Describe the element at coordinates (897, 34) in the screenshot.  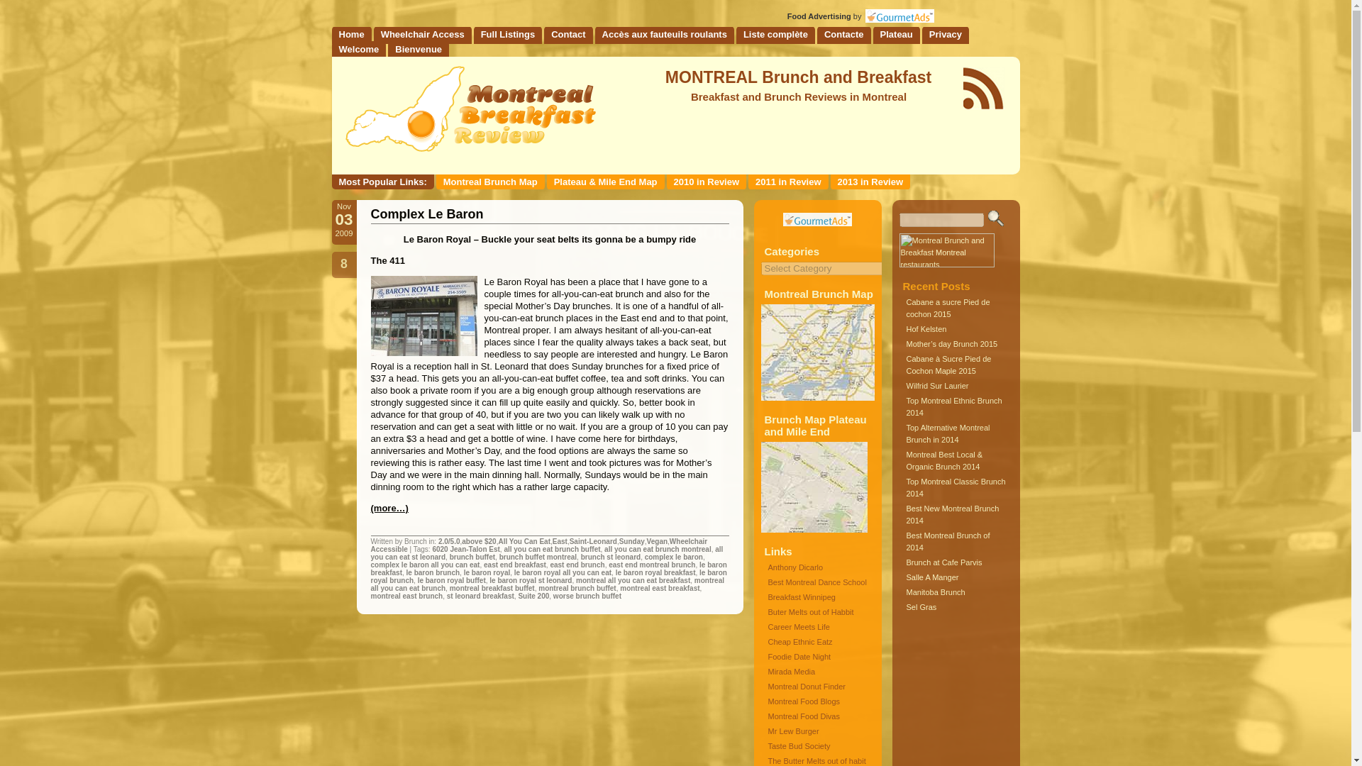
I see `Plateau` at that location.